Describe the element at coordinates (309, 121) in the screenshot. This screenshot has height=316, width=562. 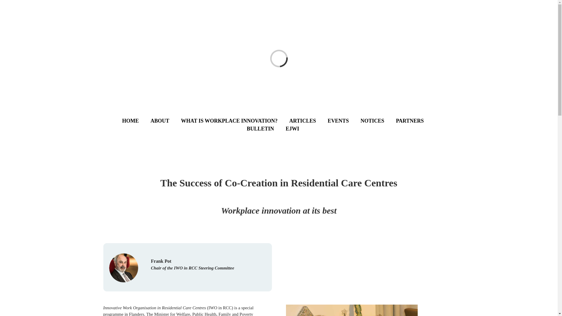
I see `ARTICLES` at that location.